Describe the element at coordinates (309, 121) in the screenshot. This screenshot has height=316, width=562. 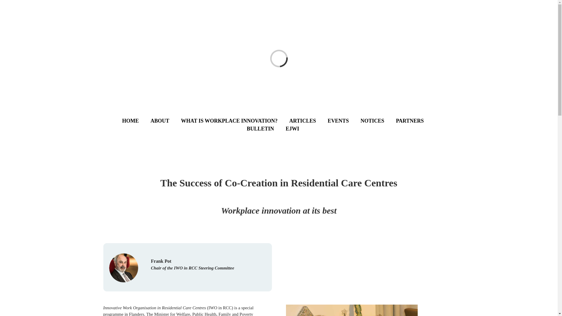
I see `ARTICLES` at that location.